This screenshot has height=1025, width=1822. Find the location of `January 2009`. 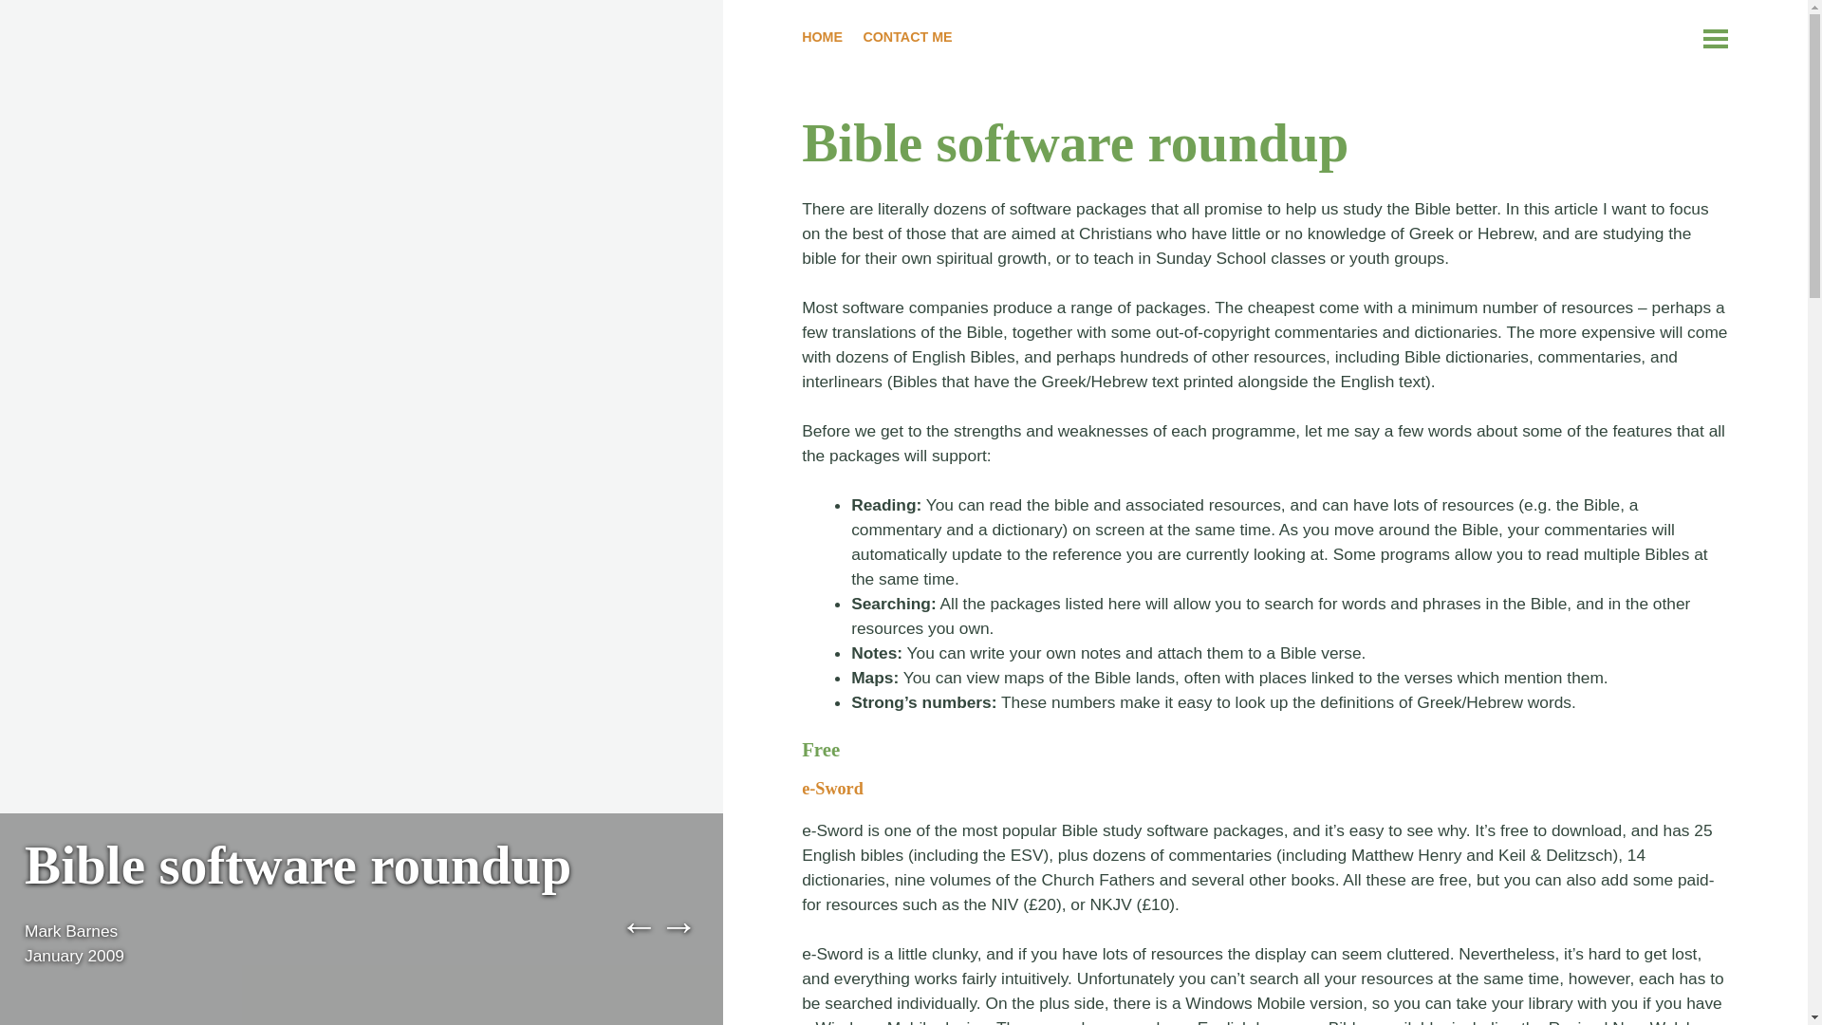

January 2009 is located at coordinates (74, 955).